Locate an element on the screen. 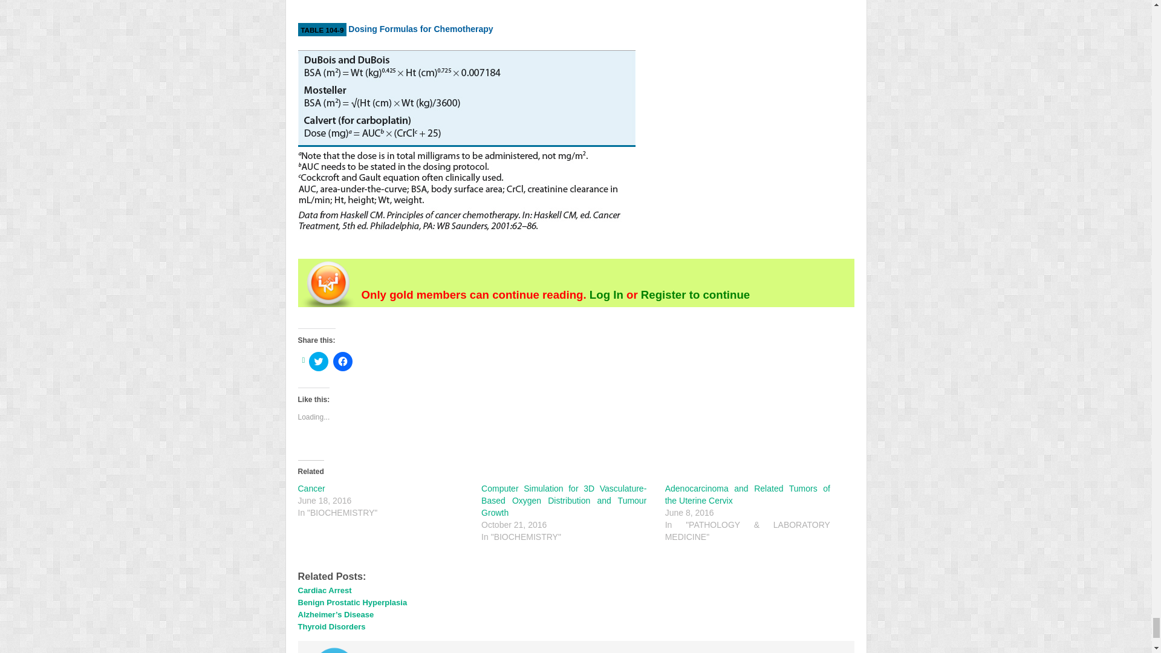 The width and height of the screenshot is (1161, 653). Thyroid Disorders is located at coordinates (331, 626).